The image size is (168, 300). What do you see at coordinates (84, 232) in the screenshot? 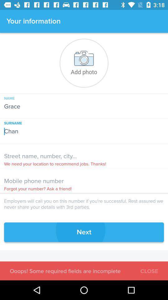
I see `select next` at bounding box center [84, 232].